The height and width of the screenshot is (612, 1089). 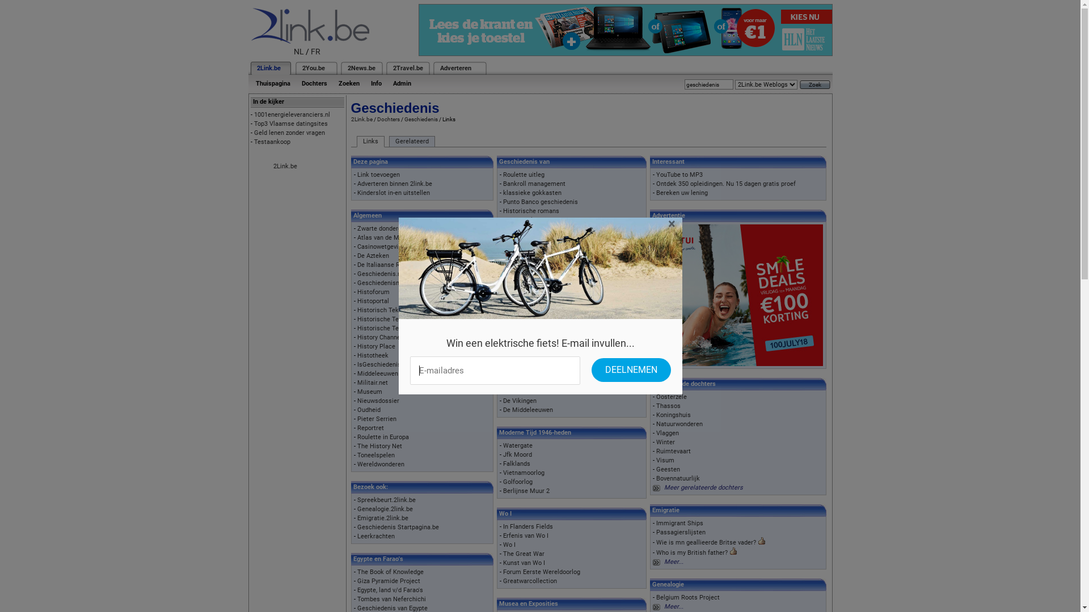 I want to click on Thassos, so click(x=668, y=406).